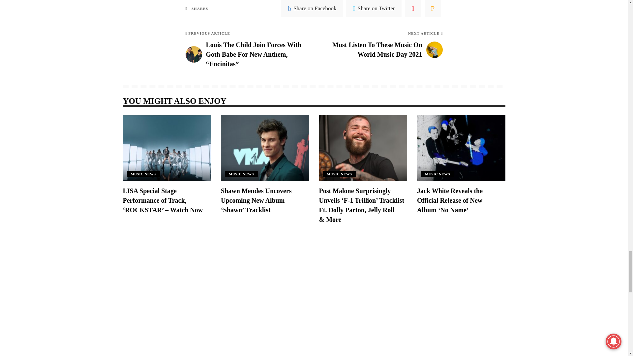  What do you see at coordinates (374, 9) in the screenshot?
I see `Twitter` at bounding box center [374, 9].